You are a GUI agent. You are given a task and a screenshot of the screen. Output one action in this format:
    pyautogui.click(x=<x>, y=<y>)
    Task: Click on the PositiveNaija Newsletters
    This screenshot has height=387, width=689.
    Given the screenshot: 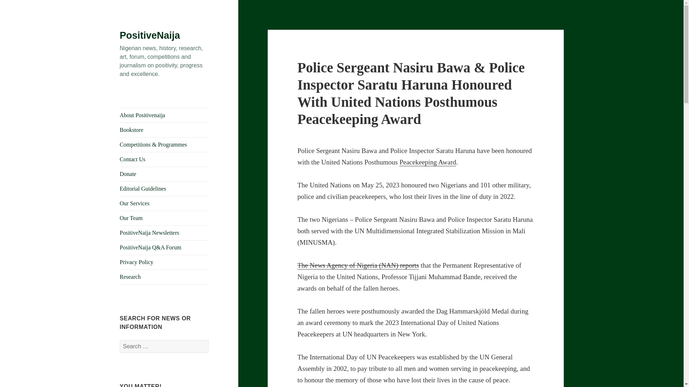 What is the action you would take?
    pyautogui.click(x=164, y=233)
    